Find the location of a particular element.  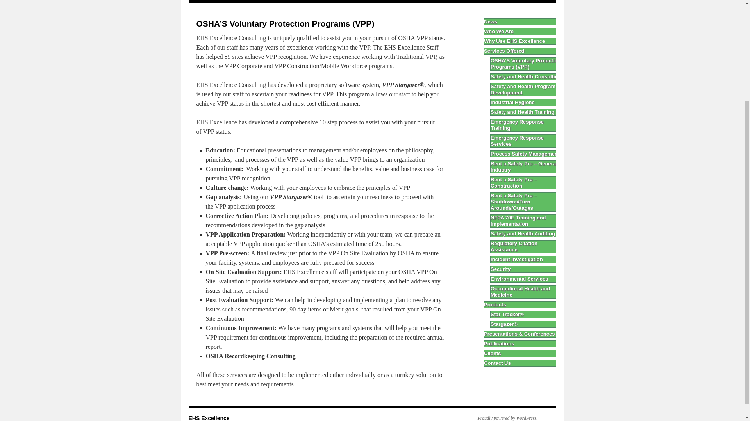

Industrial Hygiene is located at coordinates (527, 102).